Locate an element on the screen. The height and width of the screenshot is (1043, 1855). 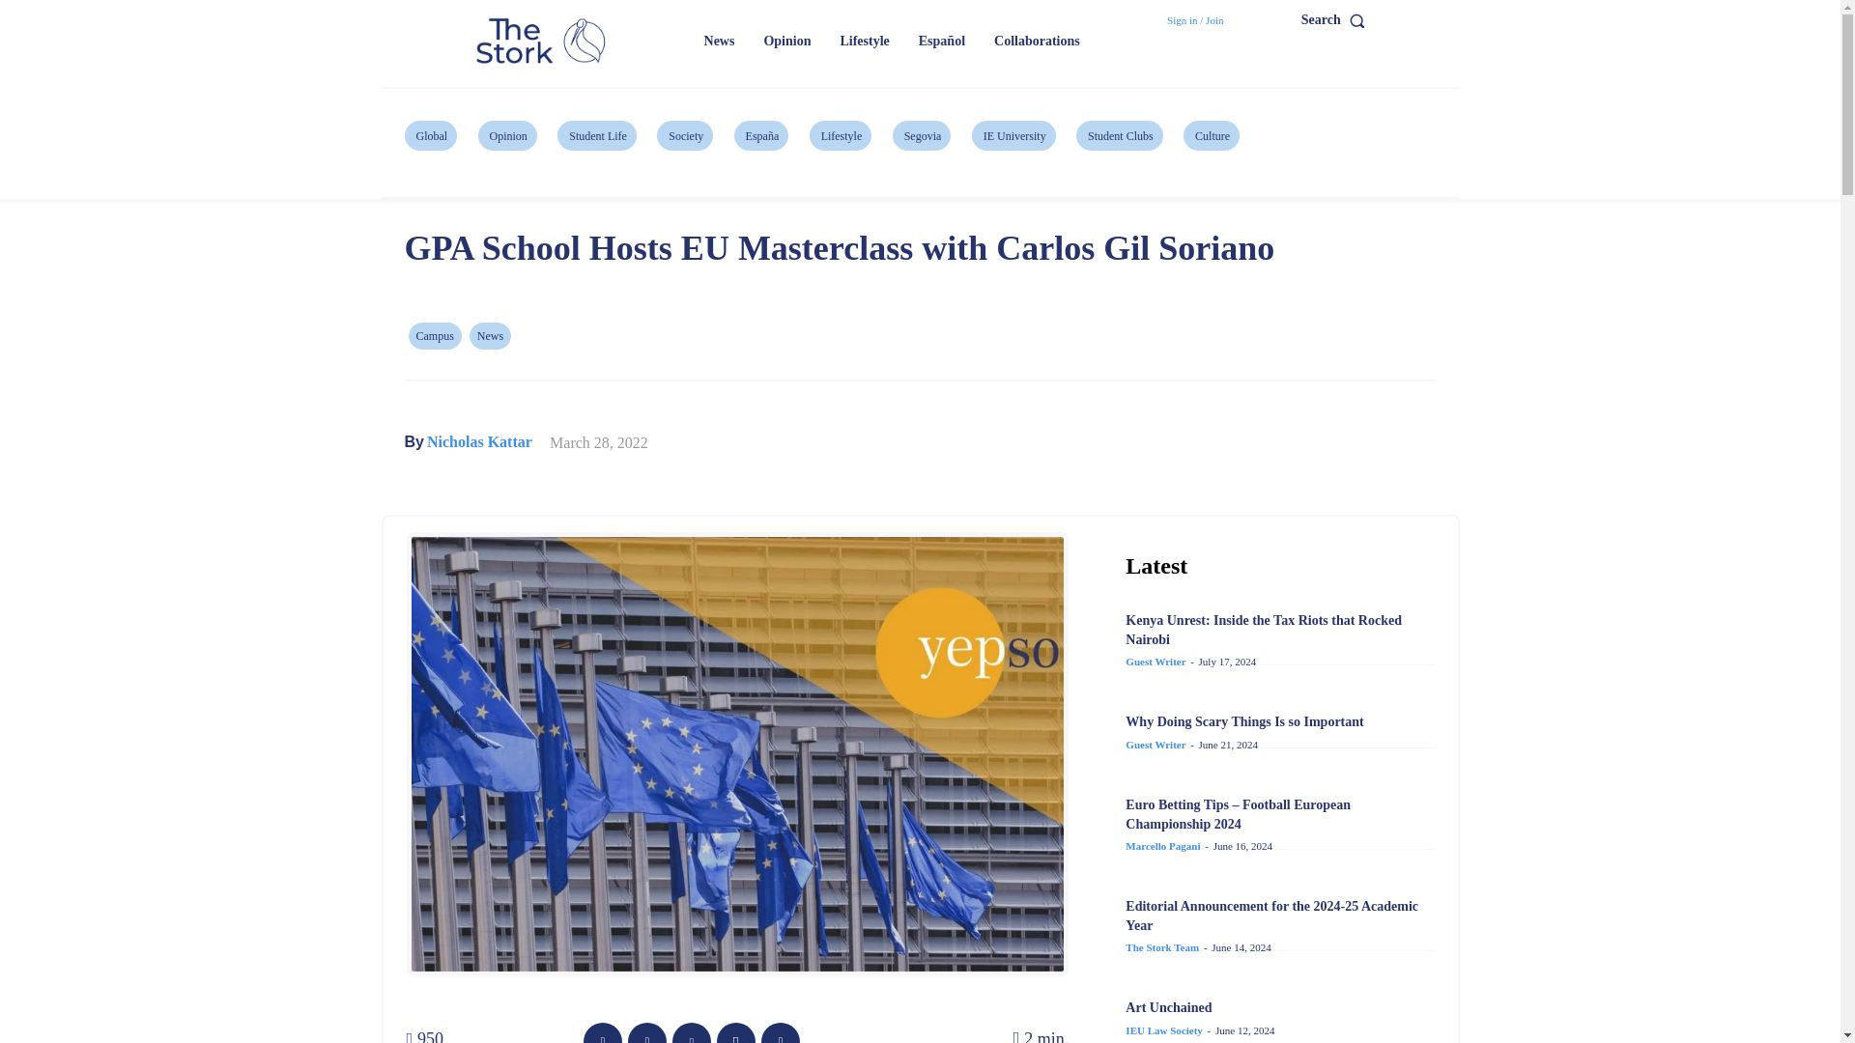
Culture is located at coordinates (1211, 135).